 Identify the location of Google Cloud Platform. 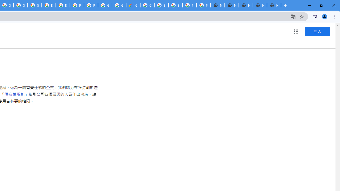
(119, 5).